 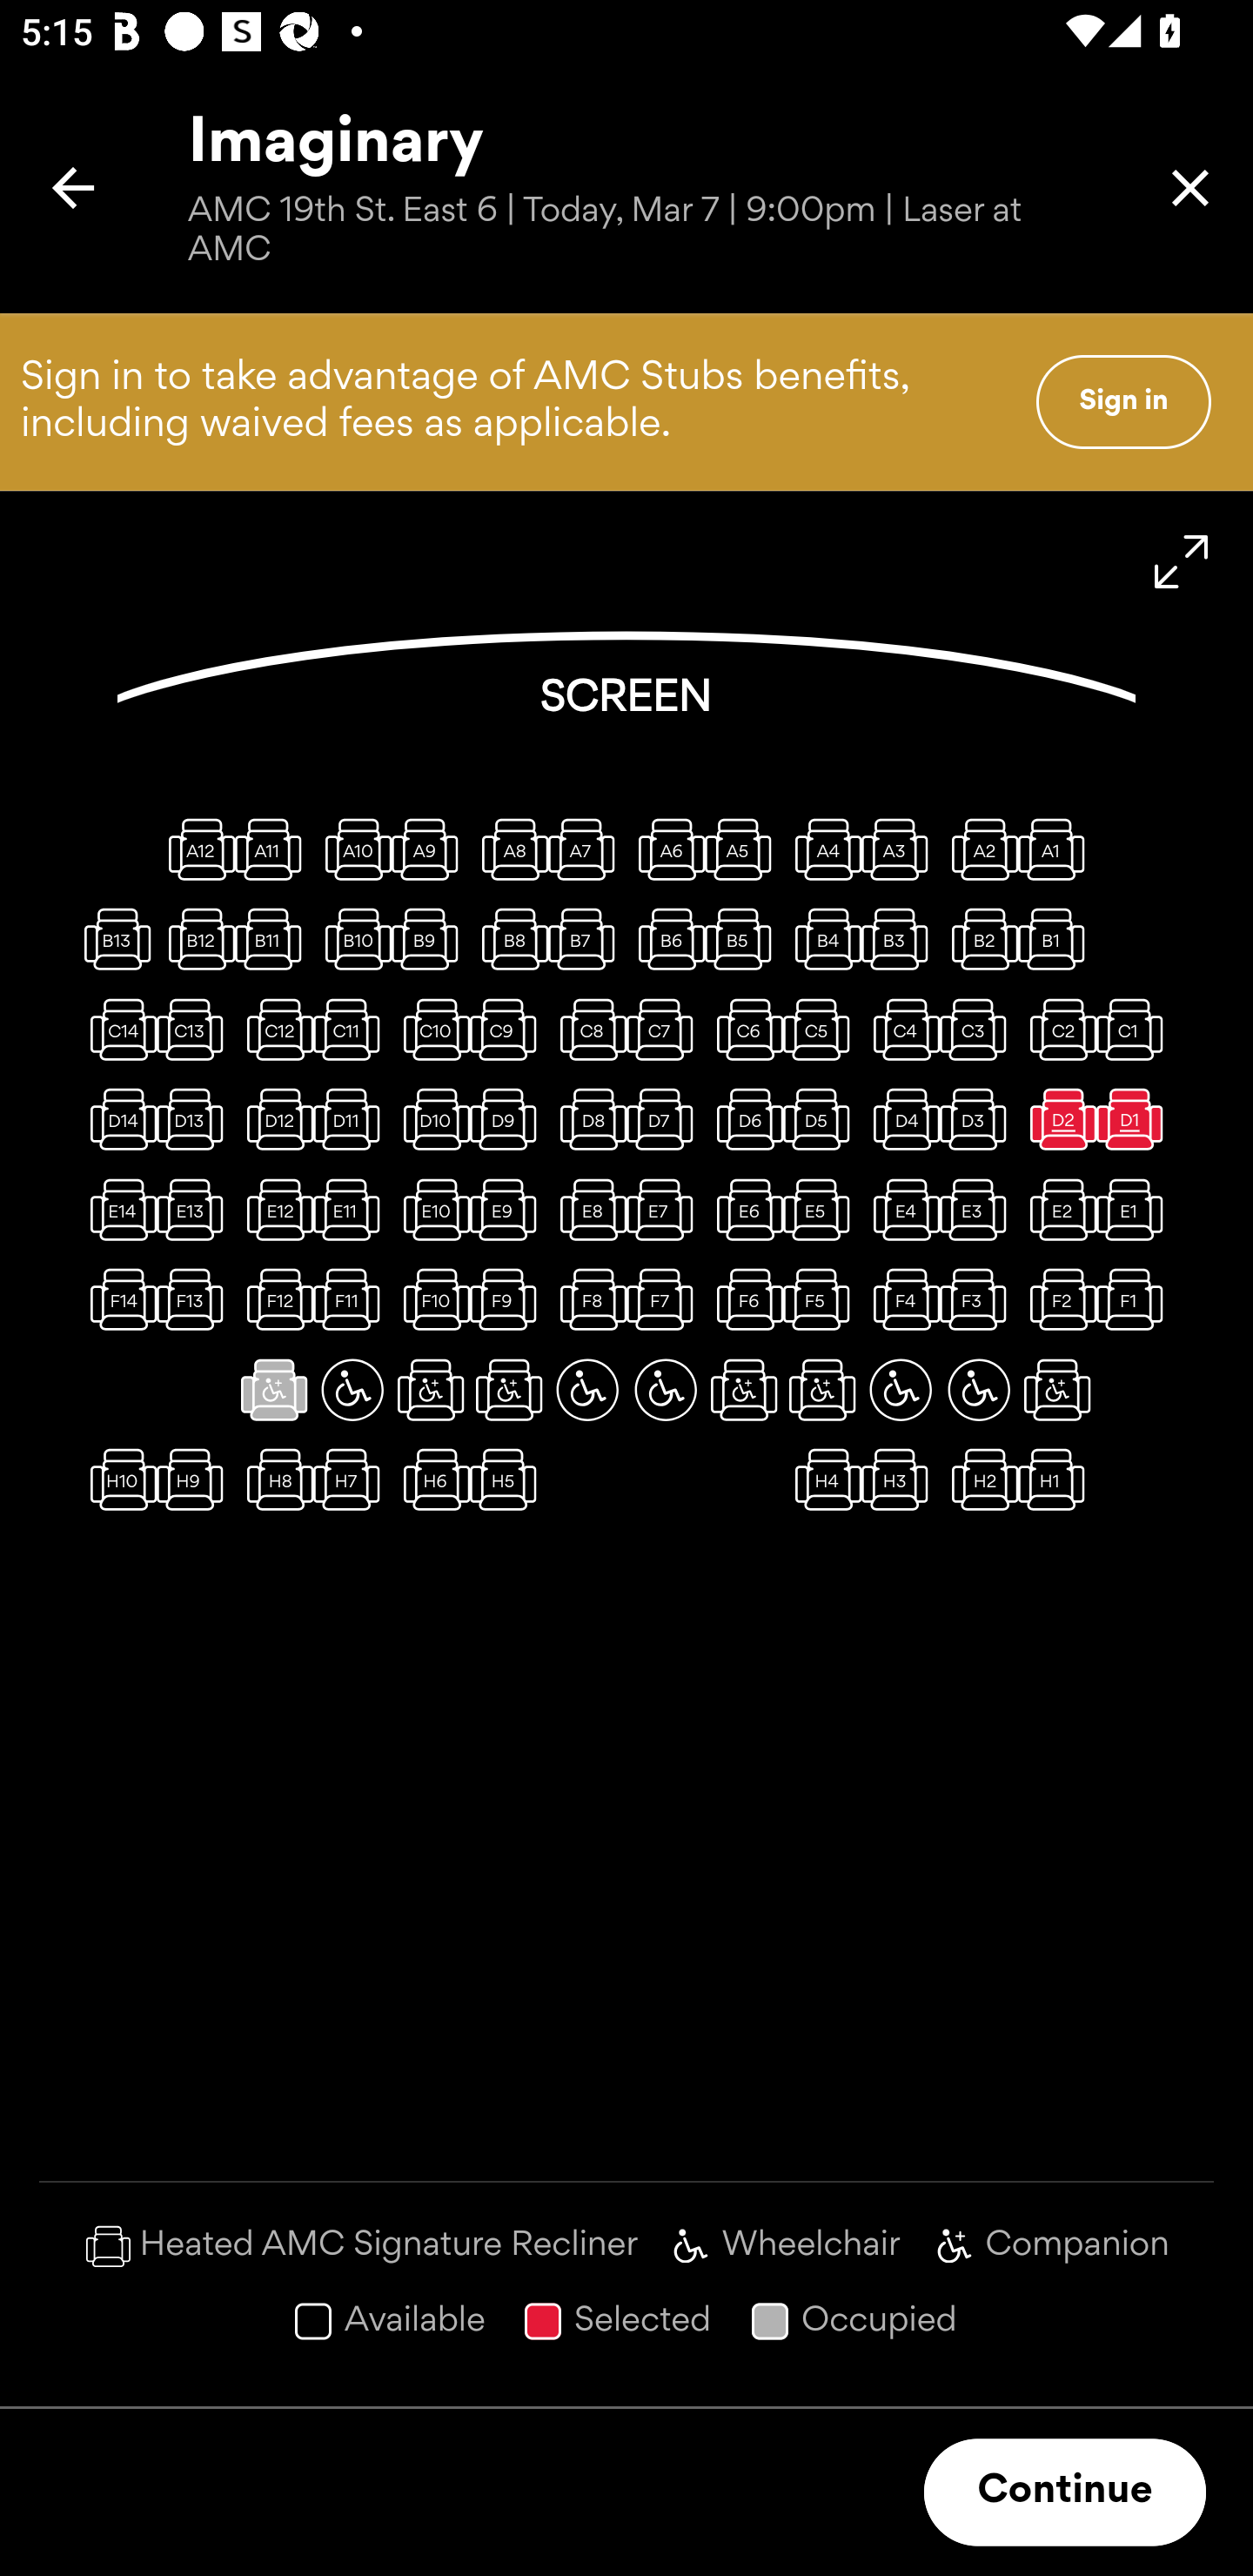 I want to click on D12, Regular seat, available, so click(x=274, y=1119).